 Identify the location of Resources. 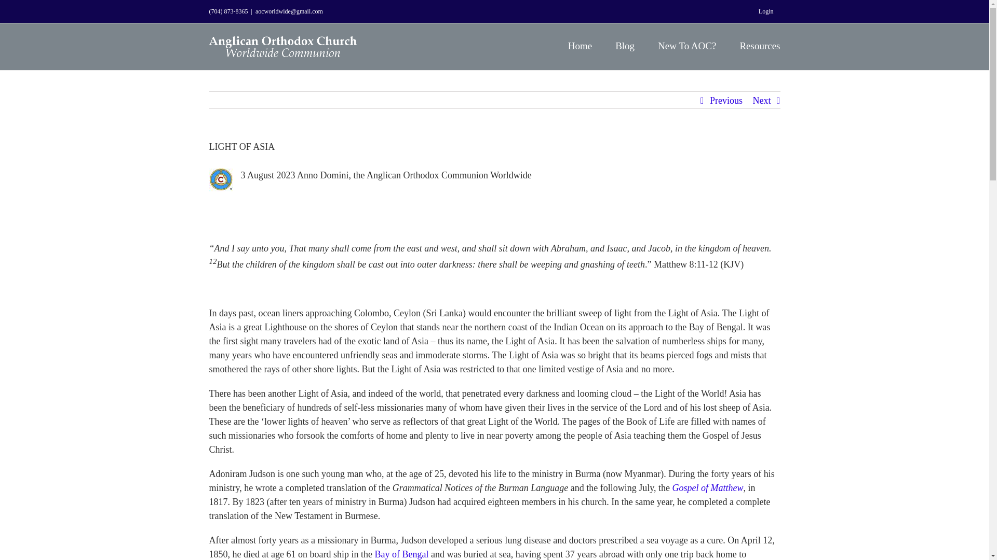
(759, 45).